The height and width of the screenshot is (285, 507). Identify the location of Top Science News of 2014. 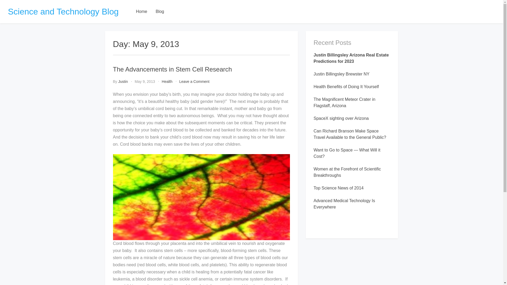
(344, 204).